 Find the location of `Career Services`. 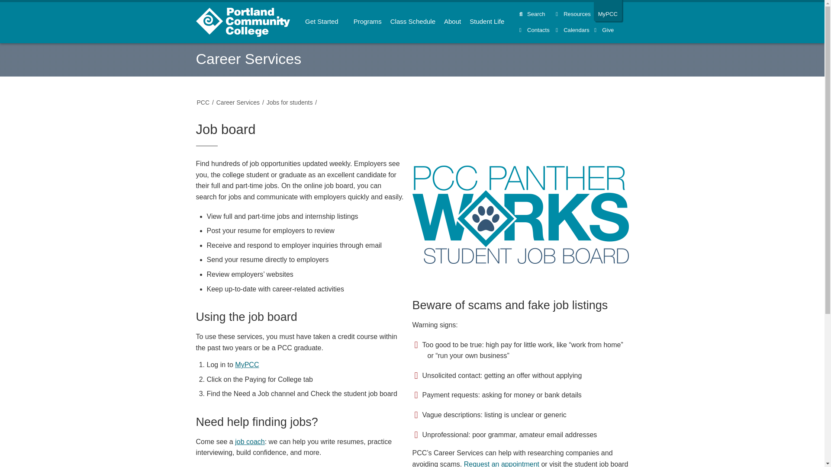

Career Services is located at coordinates (248, 59).